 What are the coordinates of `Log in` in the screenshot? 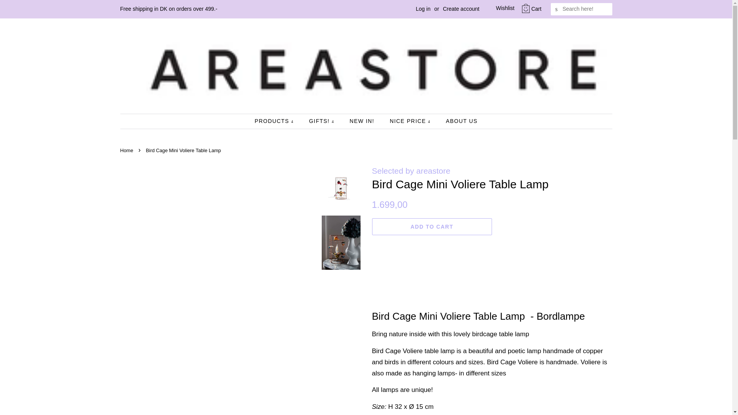 It's located at (423, 9).